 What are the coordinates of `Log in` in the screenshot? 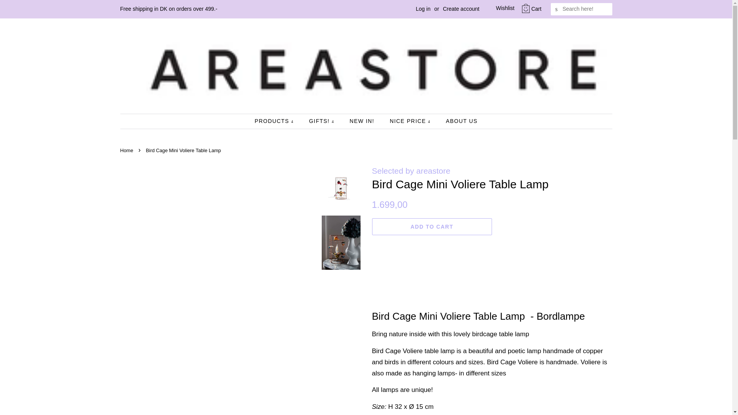 It's located at (423, 9).